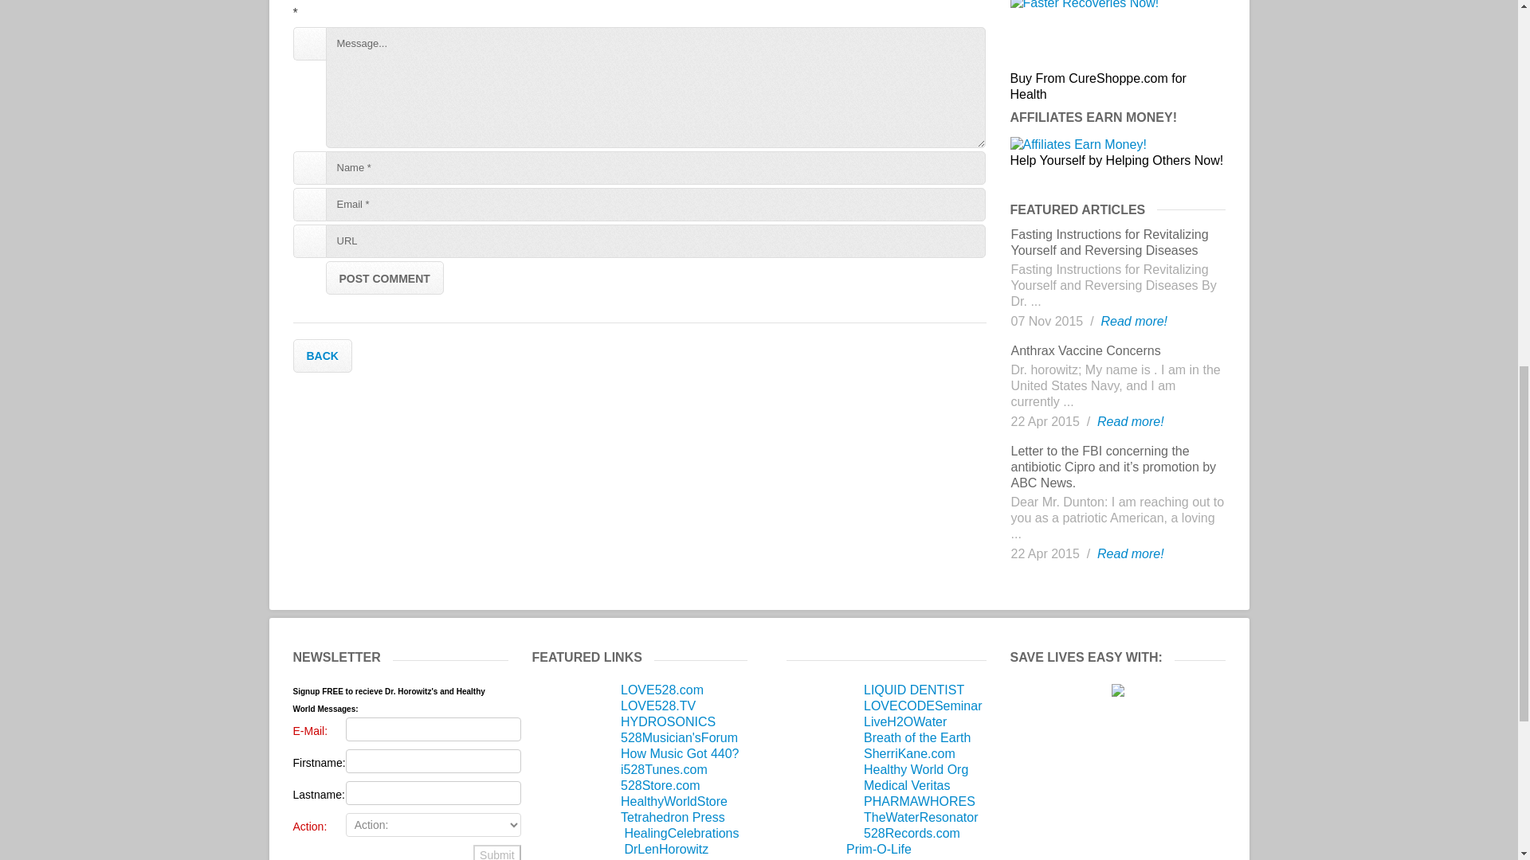 This screenshot has height=860, width=1530. I want to click on BACK, so click(322, 355).